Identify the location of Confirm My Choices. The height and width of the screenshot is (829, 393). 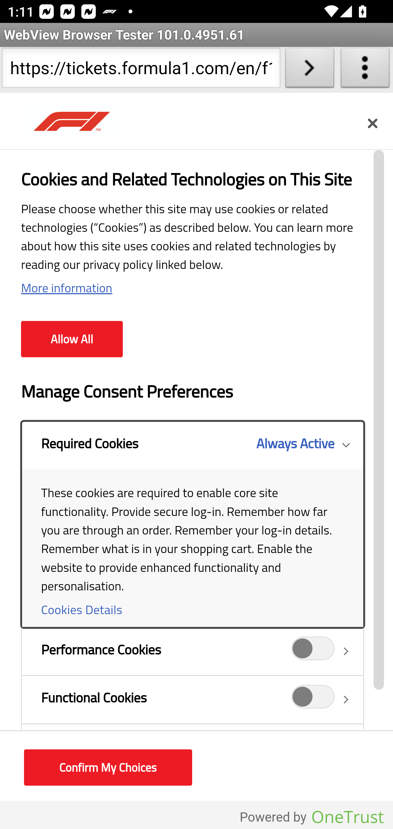
(108, 768).